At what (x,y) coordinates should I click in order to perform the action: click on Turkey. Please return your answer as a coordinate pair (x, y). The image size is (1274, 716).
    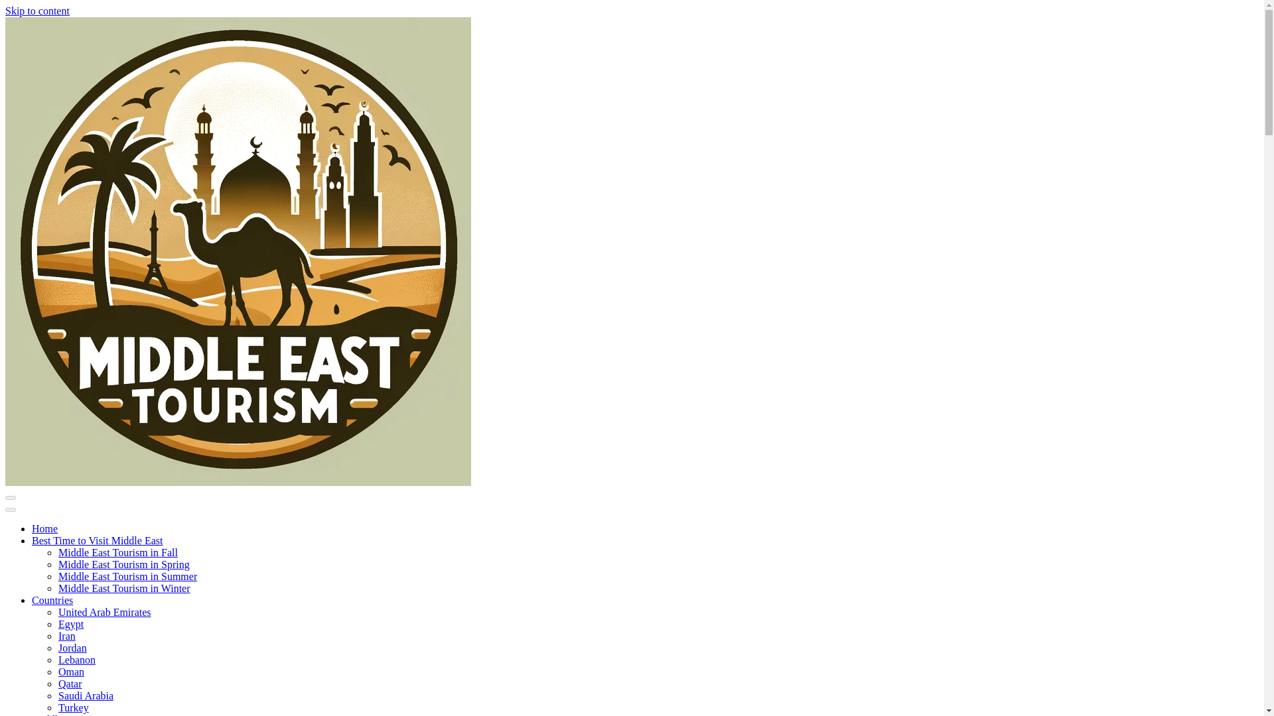
    Looking at the image, I should click on (74, 707).